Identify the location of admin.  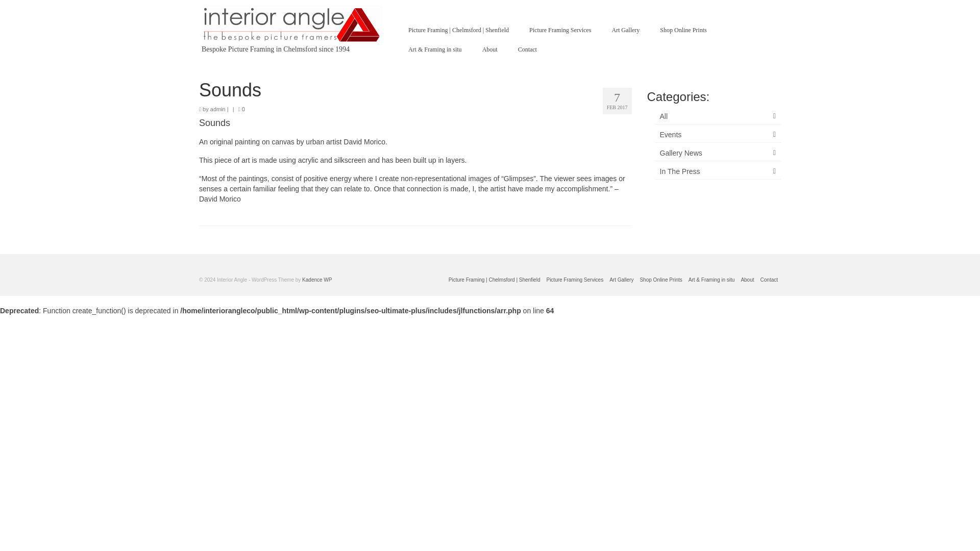
(217, 109).